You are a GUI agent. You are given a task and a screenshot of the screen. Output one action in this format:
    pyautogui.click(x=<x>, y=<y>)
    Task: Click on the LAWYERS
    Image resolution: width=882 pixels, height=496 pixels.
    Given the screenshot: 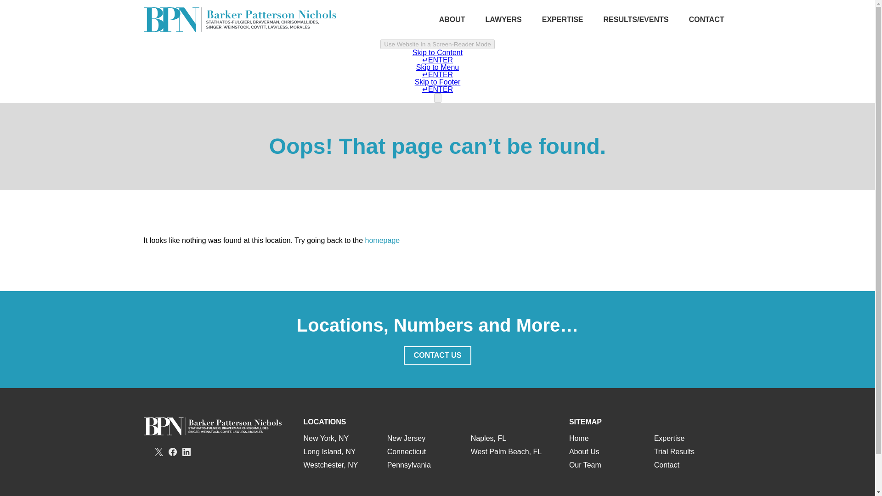 What is the action you would take?
    pyautogui.click(x=503, y=19)
    